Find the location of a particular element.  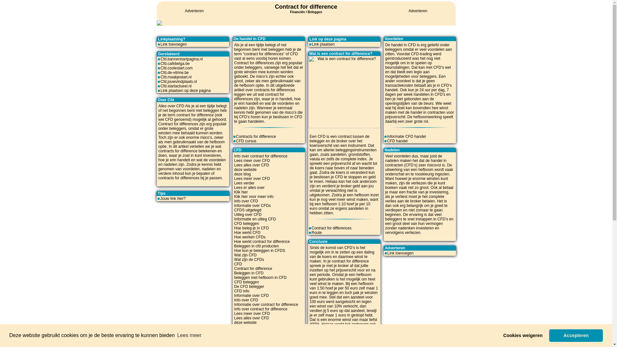

De CFD belegger is located at coordinates (249, 287).